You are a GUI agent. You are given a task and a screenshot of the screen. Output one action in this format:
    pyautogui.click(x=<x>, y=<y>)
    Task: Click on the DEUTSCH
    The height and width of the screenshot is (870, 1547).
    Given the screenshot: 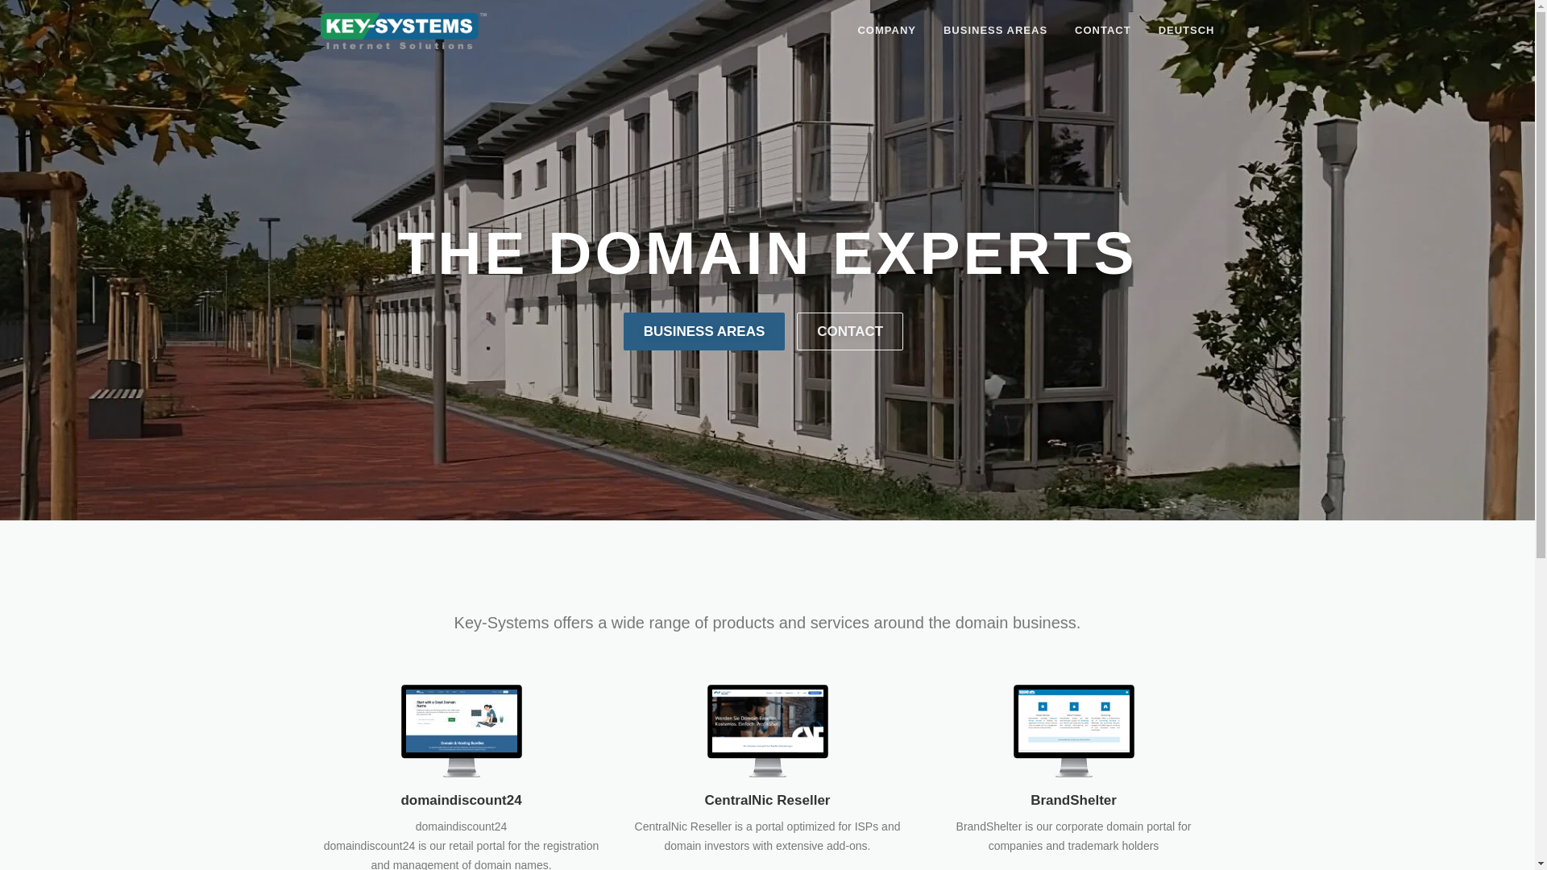 What is the action you would take?
    pyautogui.click(x=1180, y=31)
    